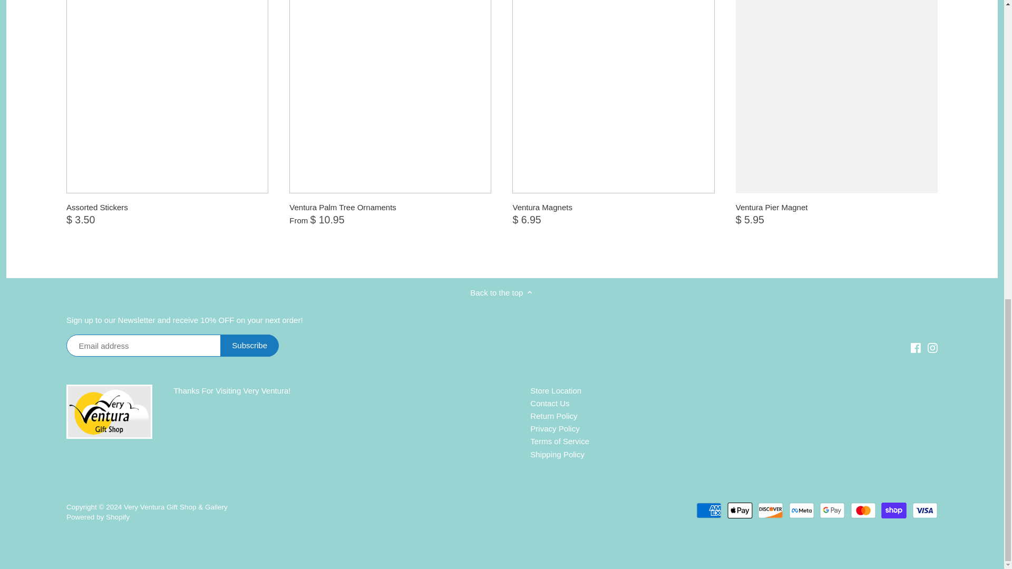 The width and height of the screenshot is (1012, 569). What do you see at coordinates (894, 510) in the screenshot?
I see `Shop Pay` at bounding box center [894, 510].